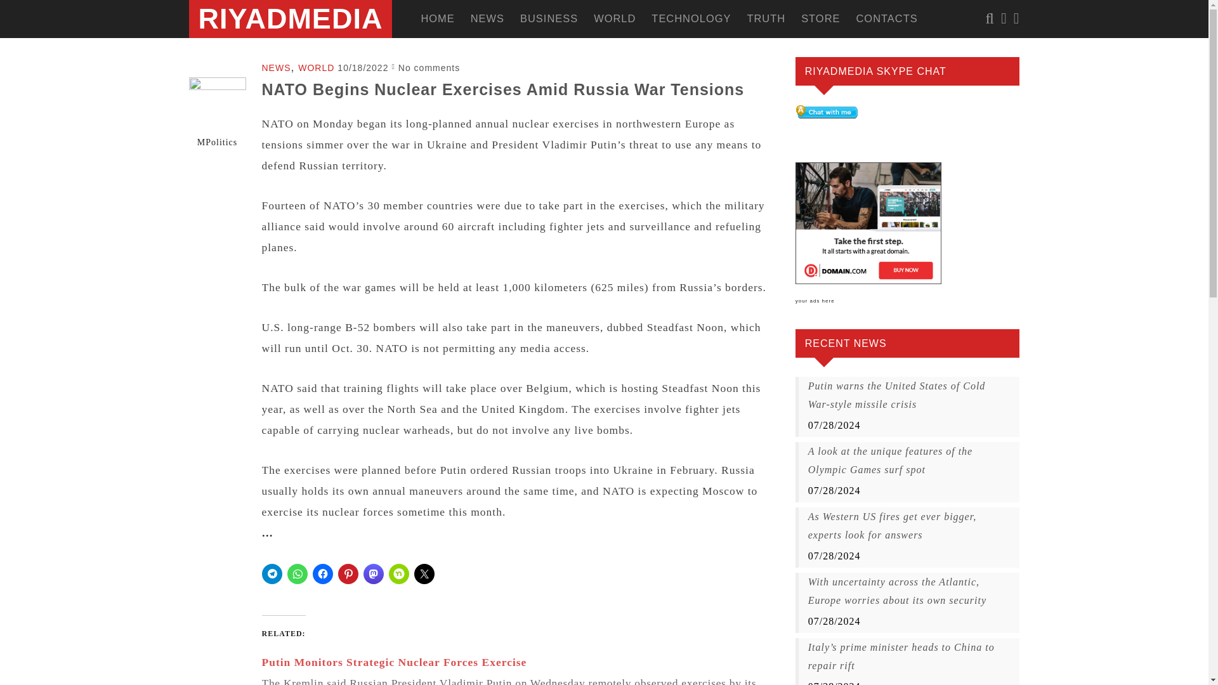 The width and height of the screenshot is (1218, 685). Describe the element at coordinates (348, 573) in the screenshot. I see `Click to share on Pinterest` at that location.